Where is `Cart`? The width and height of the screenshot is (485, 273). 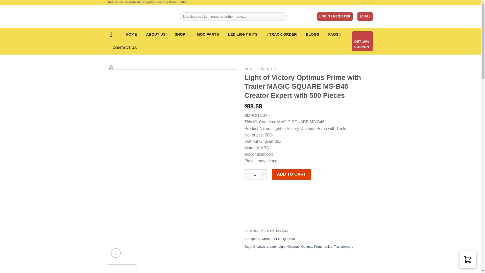
Cart is located at coordinates (365, 16).